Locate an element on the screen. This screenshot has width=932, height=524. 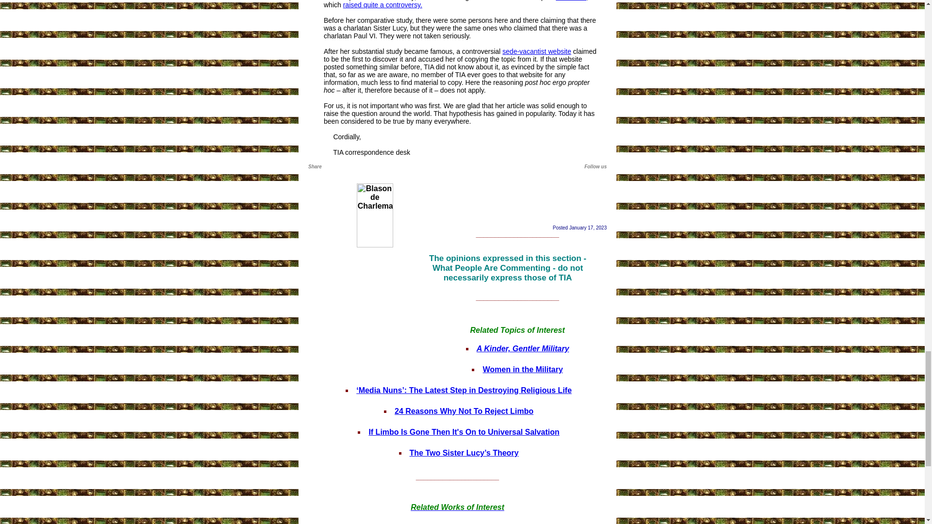
A Kinder, Gentler Military is located at coordinates (523, 348).